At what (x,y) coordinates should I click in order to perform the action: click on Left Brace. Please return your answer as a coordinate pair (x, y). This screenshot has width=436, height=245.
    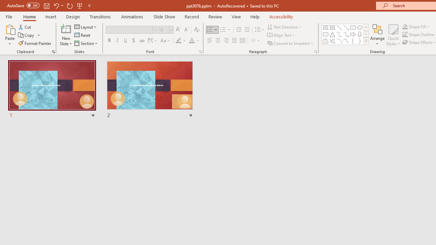
    Looking at the image, I should click on (353, 41).